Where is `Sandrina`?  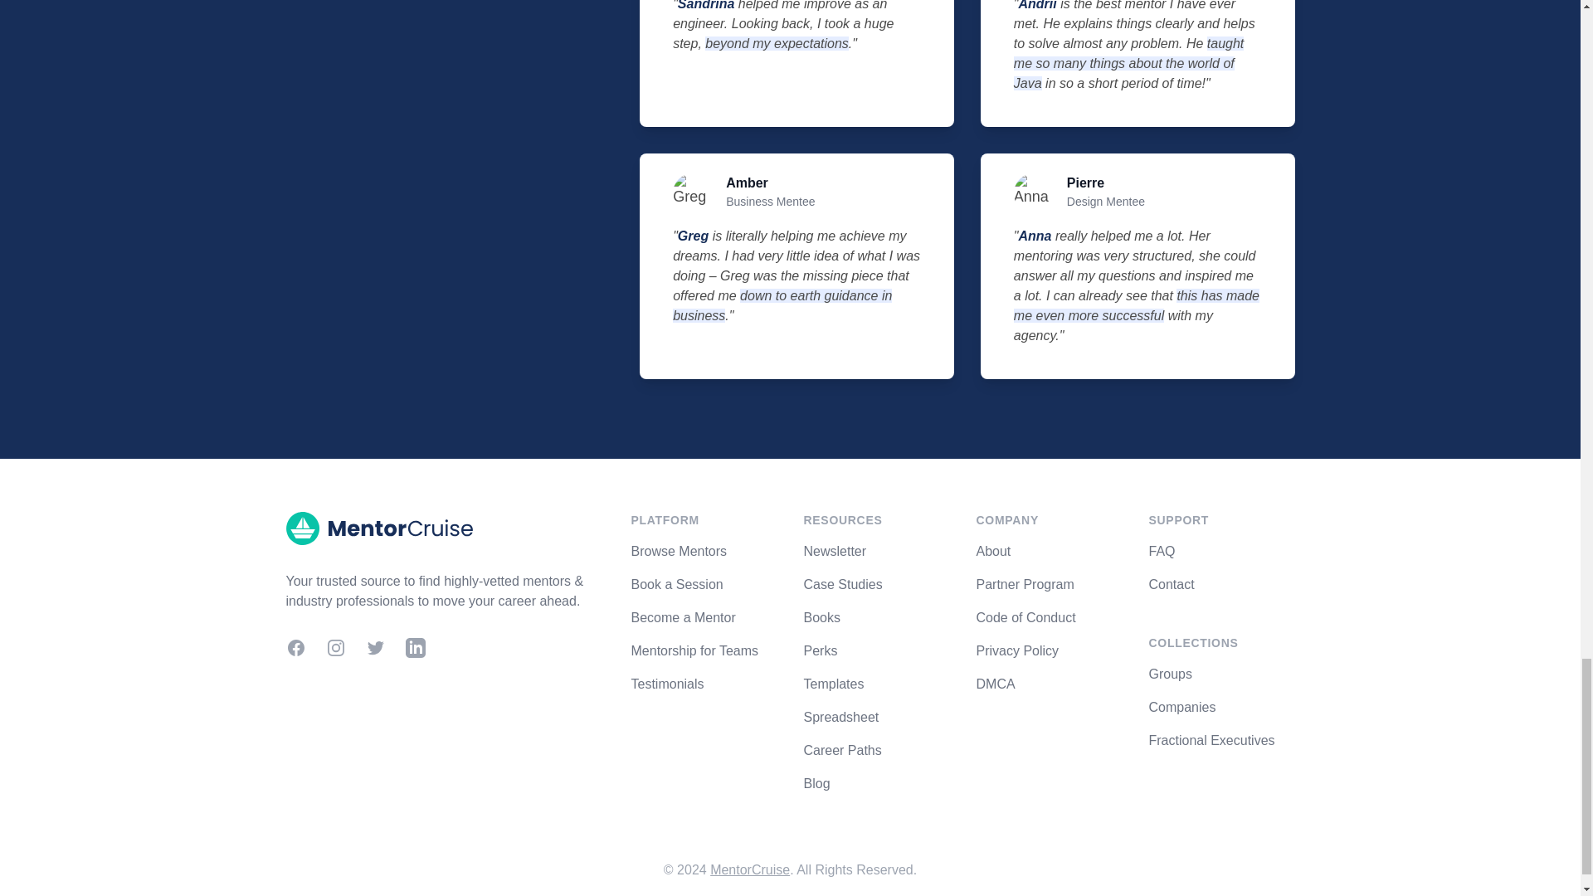
Sandrina is located at coordinates (709, 5).